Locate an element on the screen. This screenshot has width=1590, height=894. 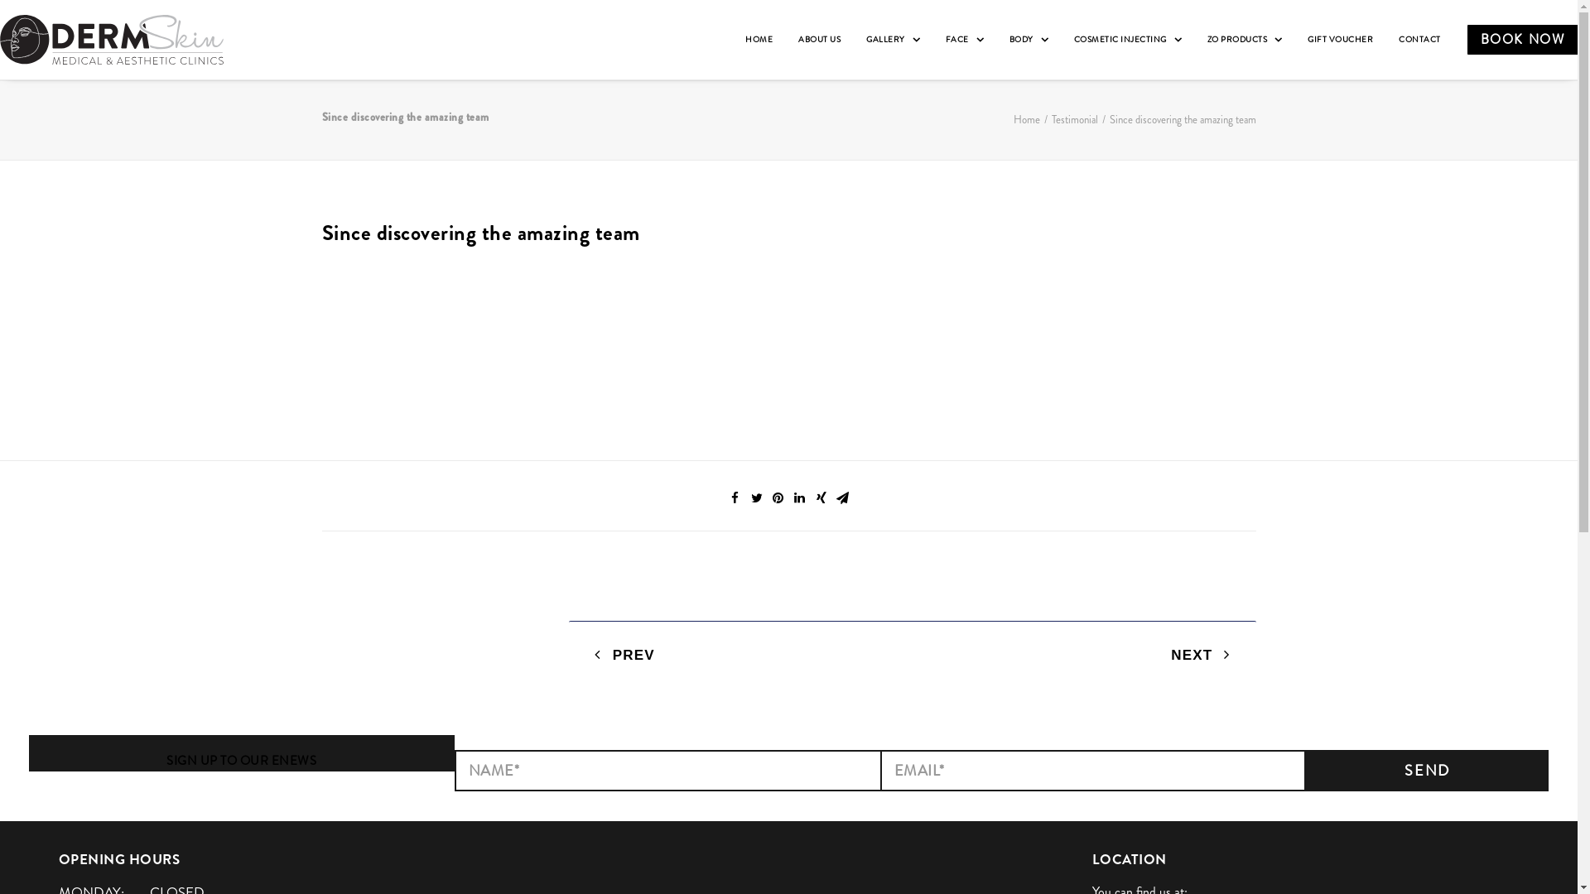
BOOK NOW is located at coordinates (1517, 40).